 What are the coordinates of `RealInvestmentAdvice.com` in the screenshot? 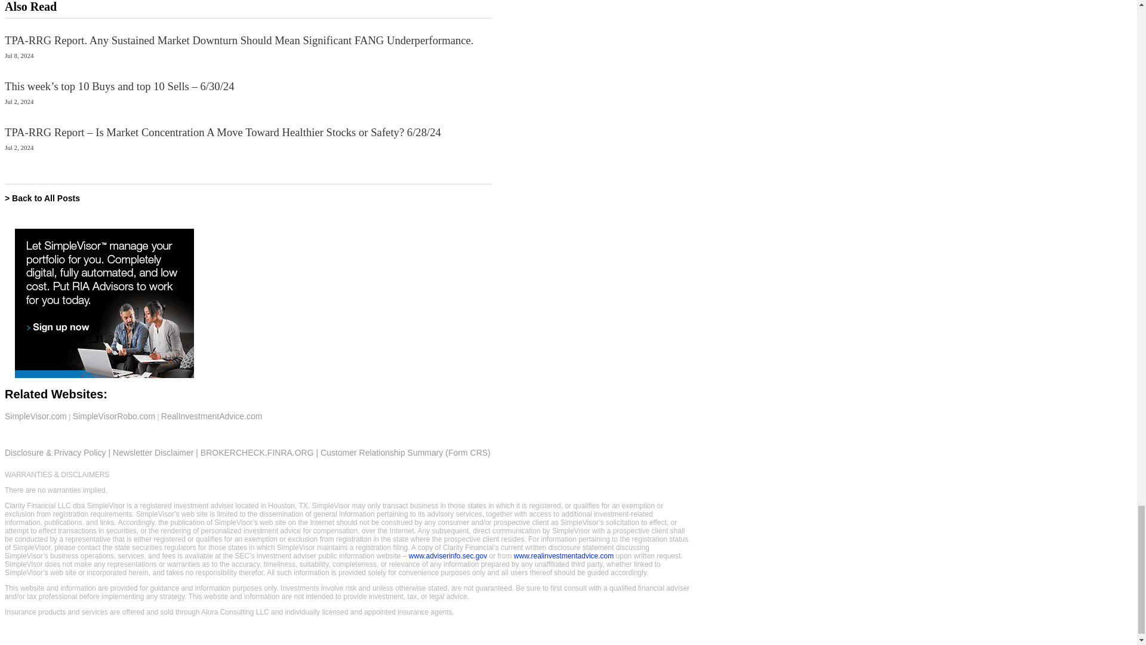 It's located at (211, 416).